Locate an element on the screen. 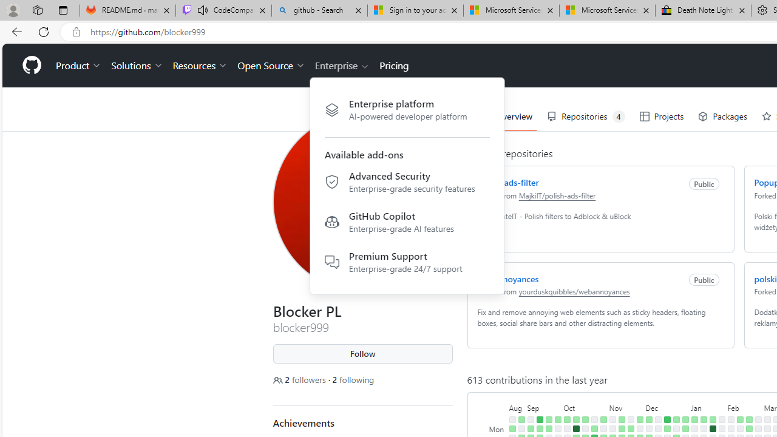 The image size is (777, 437). Packages is located at coordinates (722, 117).